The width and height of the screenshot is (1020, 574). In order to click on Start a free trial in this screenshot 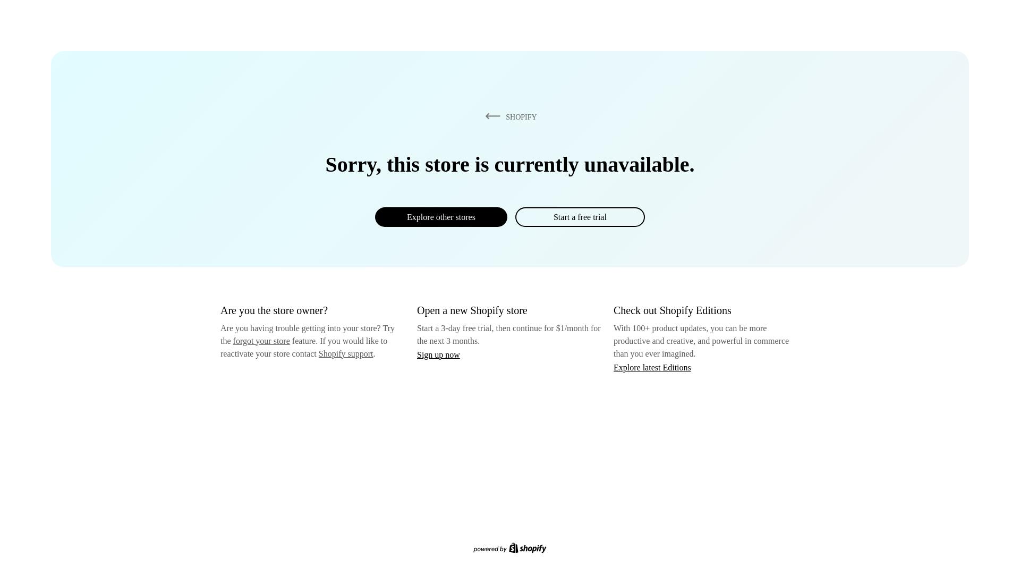, I will do `click(580, 217)`.